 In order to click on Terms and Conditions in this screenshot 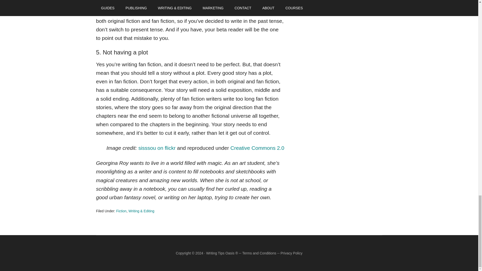, I will do `click(259, 253)`.